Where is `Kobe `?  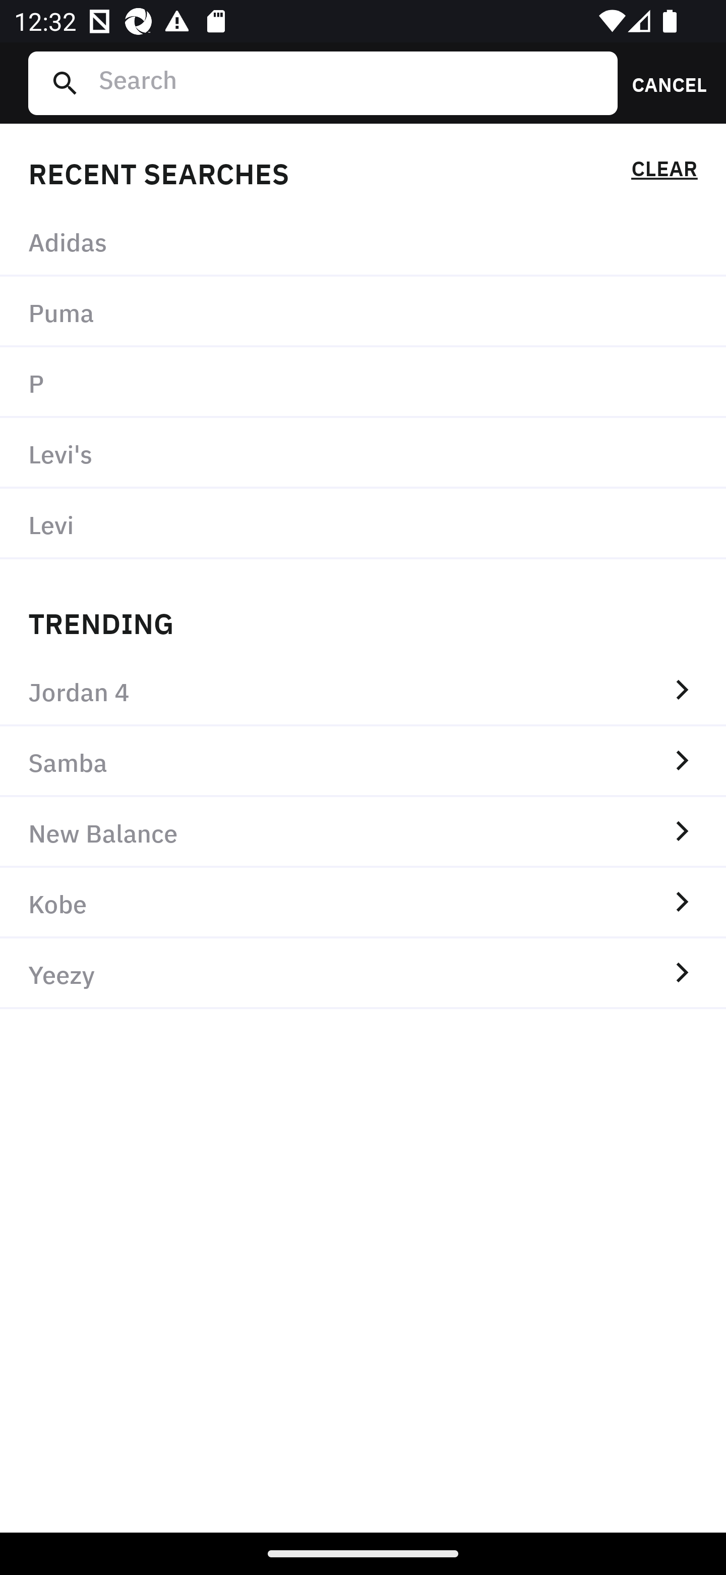
Kobe  is located at coordinates (363, 903).